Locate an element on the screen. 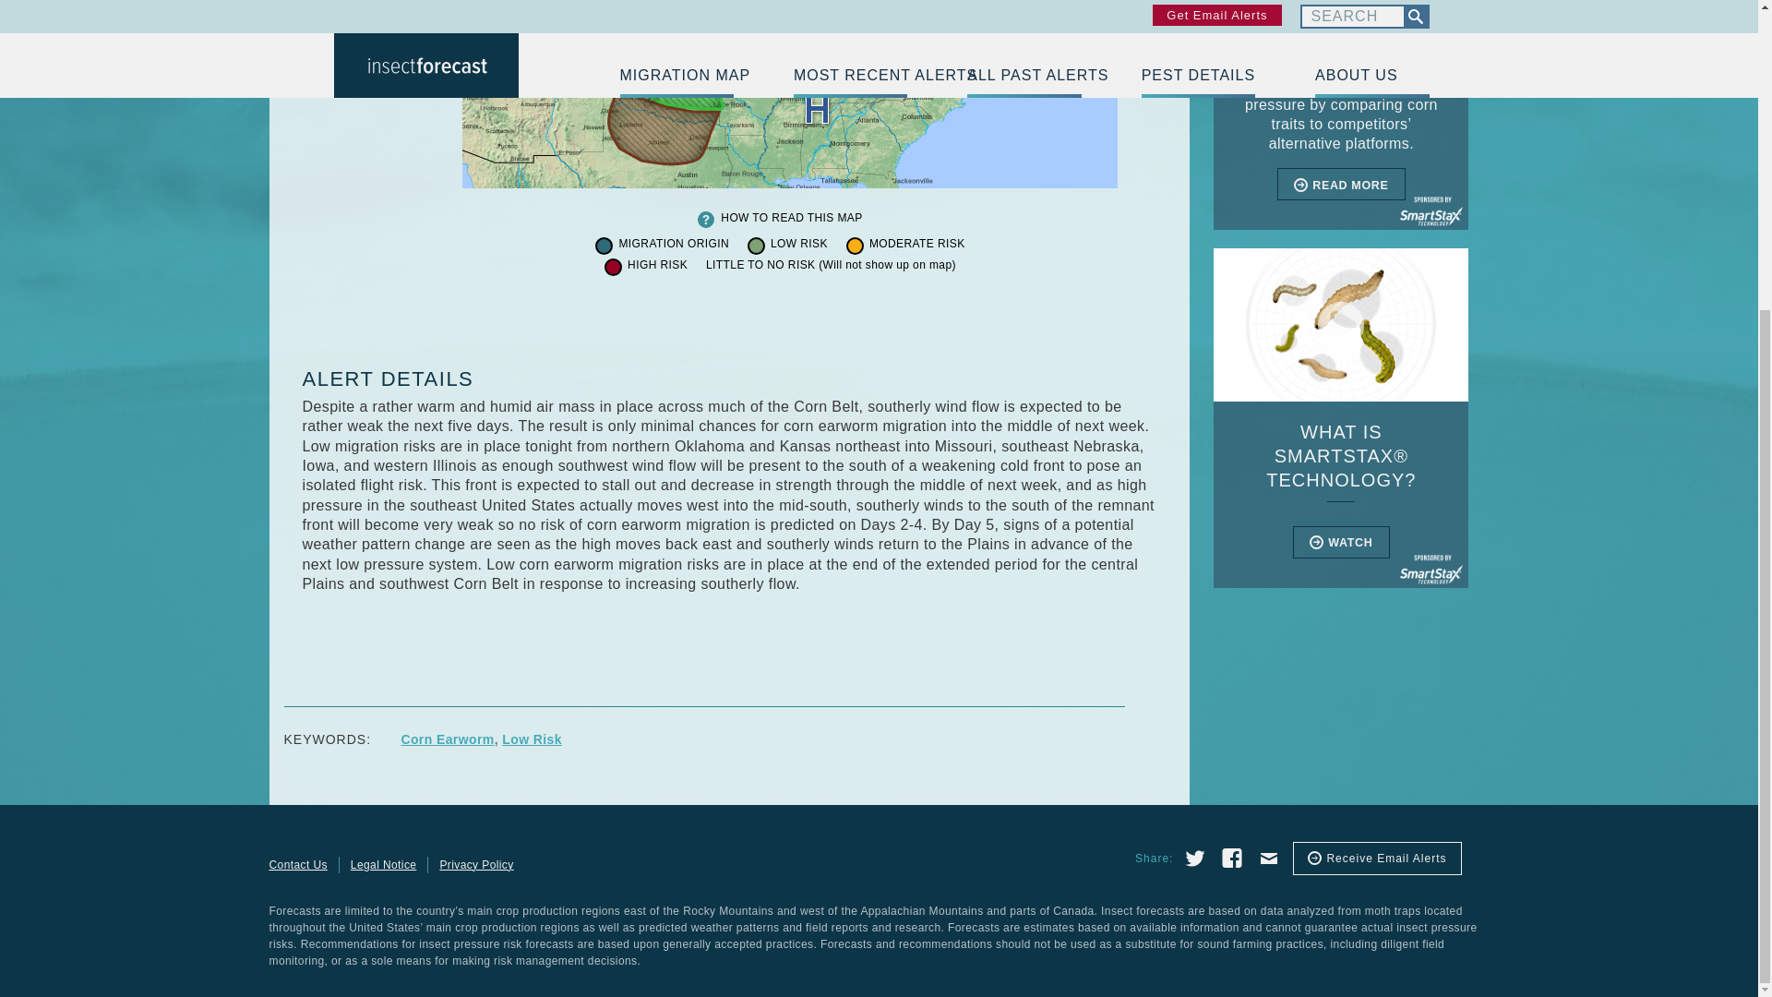  Legal Notice is located at coordinates (384, 864).